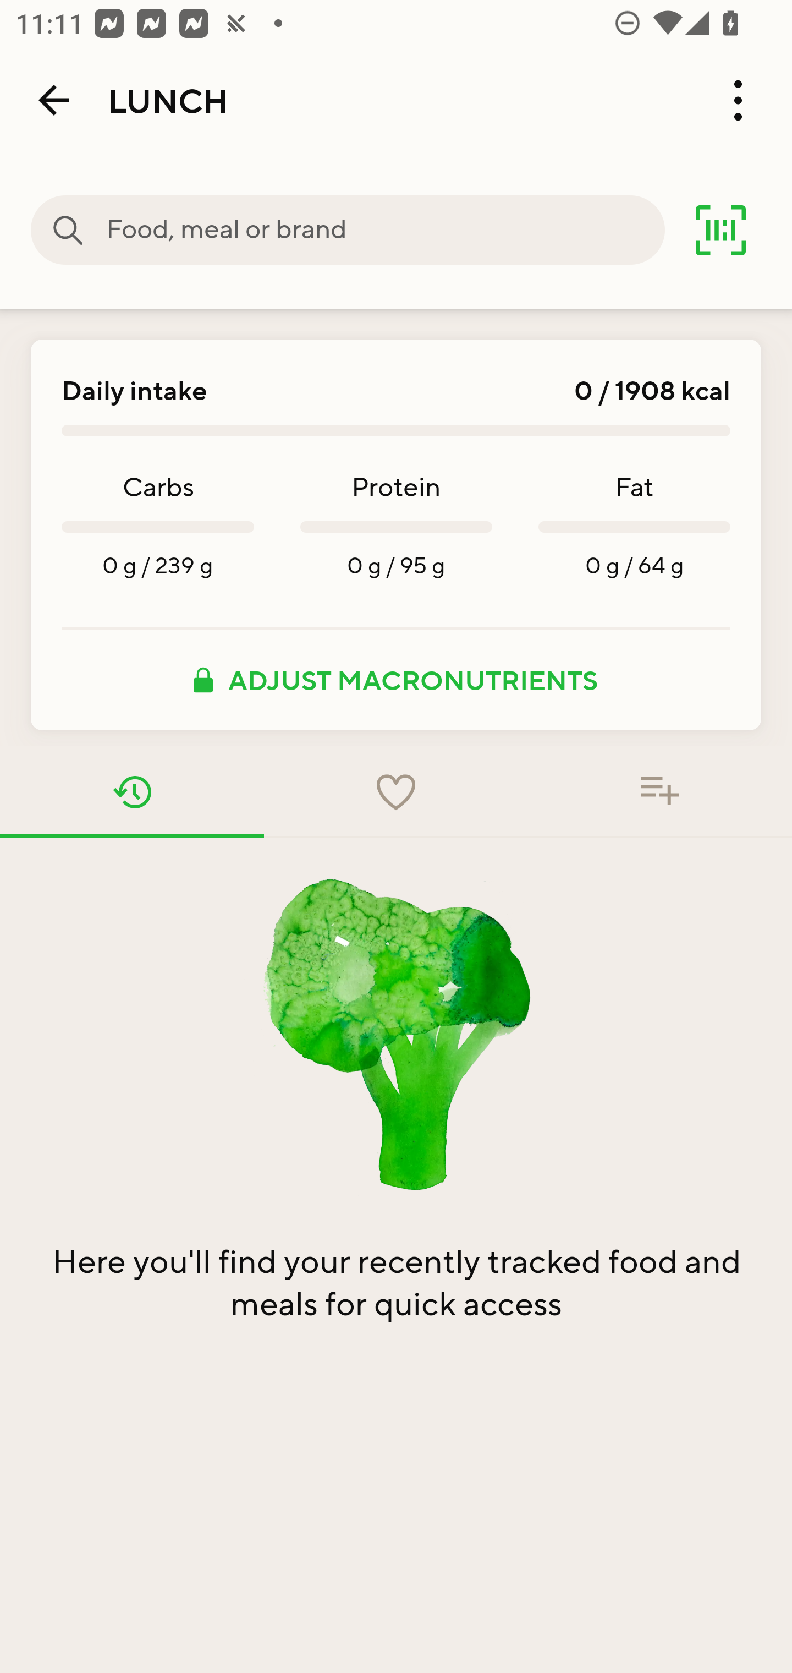 Image resolution: width=792 pixels, height=1673 pixels. What do you see at coordinates (396, 680) in the screenshot?
I see `ADJUST MACRONUTRIENTS` at bounding box center [396, 680].